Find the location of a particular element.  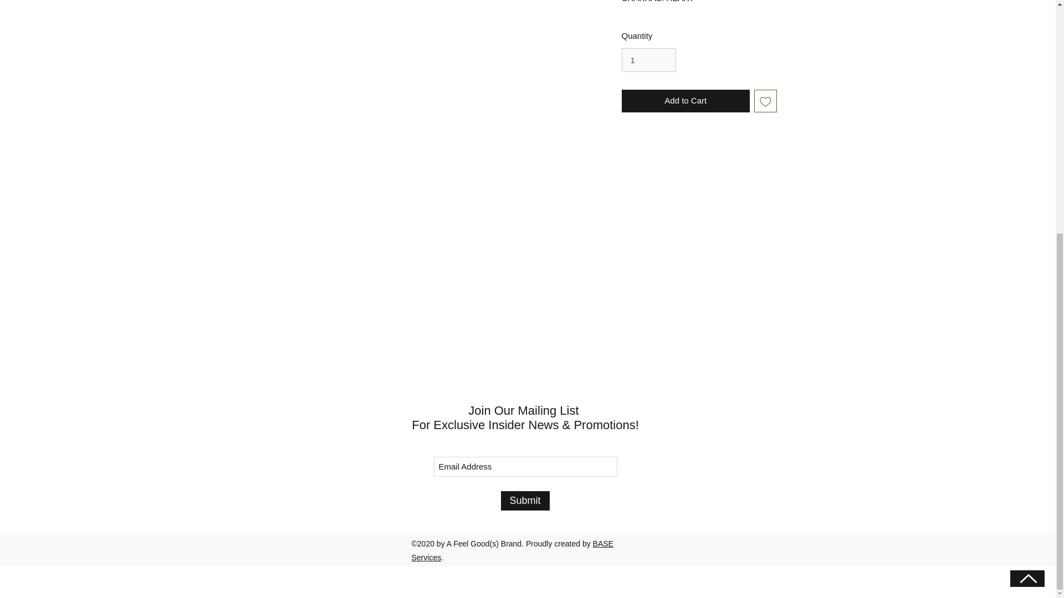

1 is located at coordinates (648, 60).